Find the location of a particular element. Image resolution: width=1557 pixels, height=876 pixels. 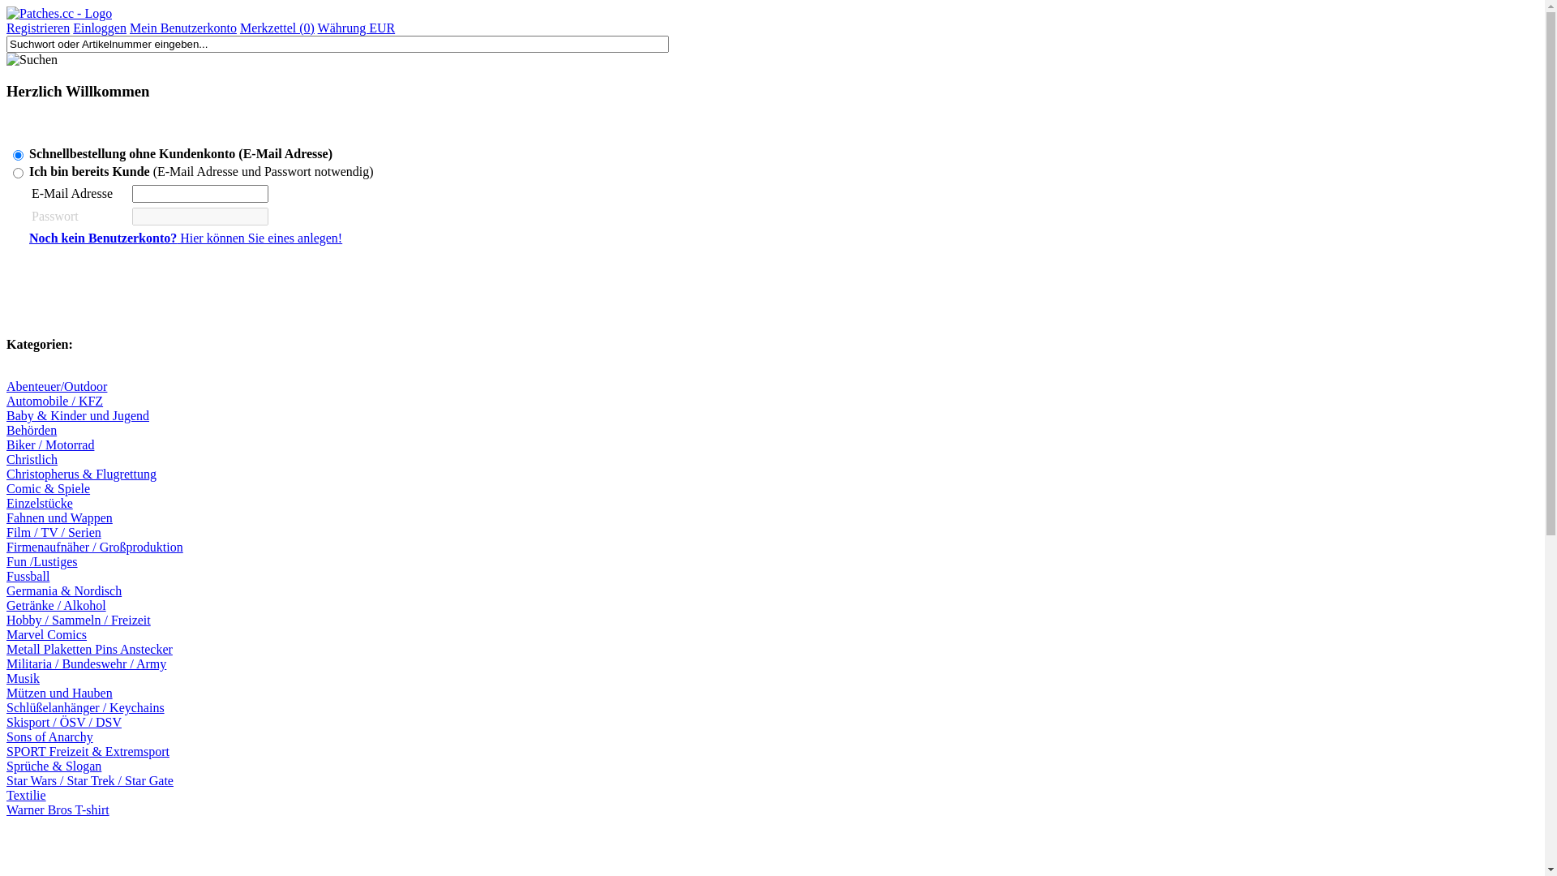

Baby & Kinder und Jugend is located at coordinates (78, 415).